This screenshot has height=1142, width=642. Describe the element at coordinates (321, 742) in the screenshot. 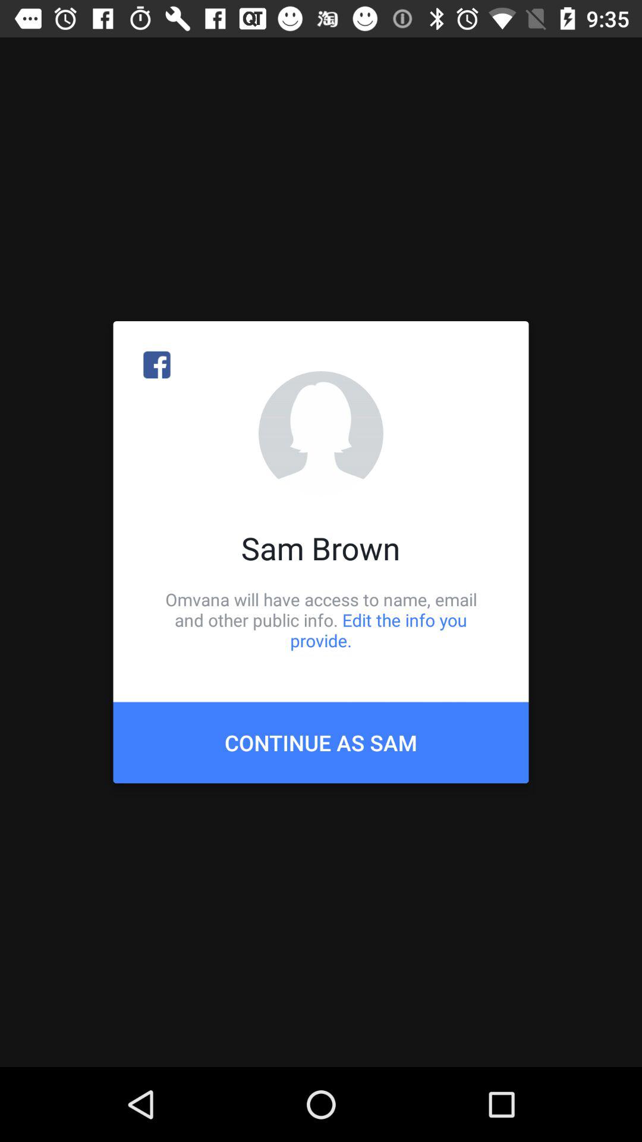

I see `choose continue as sam icon` at that location.